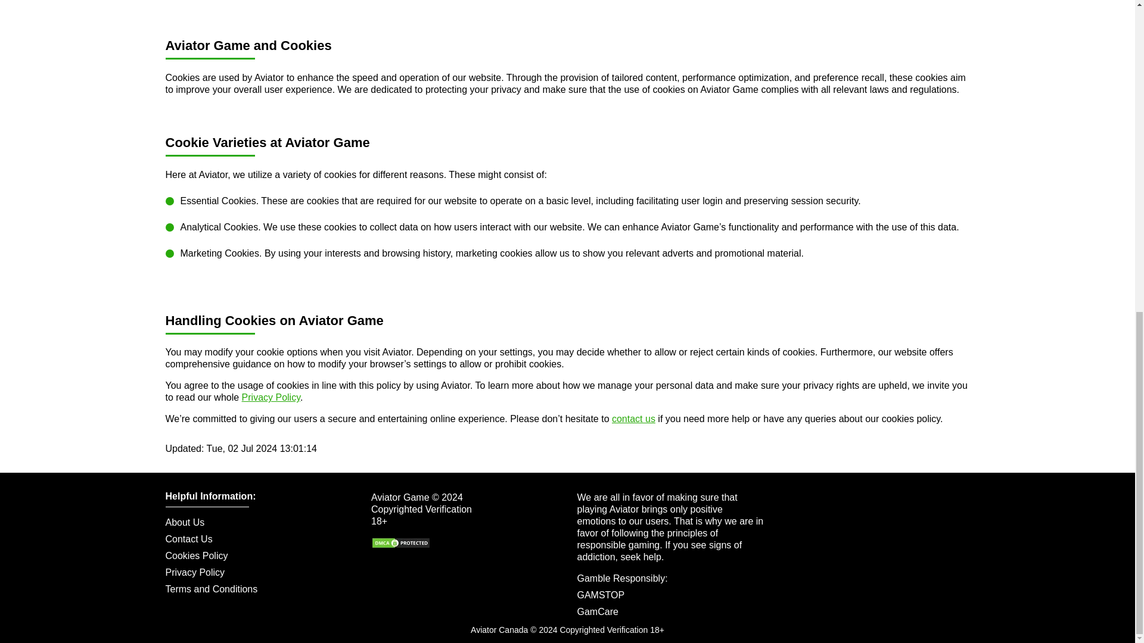 The image size is (1144, 643). I want to click on About Us, so click(259, 523).